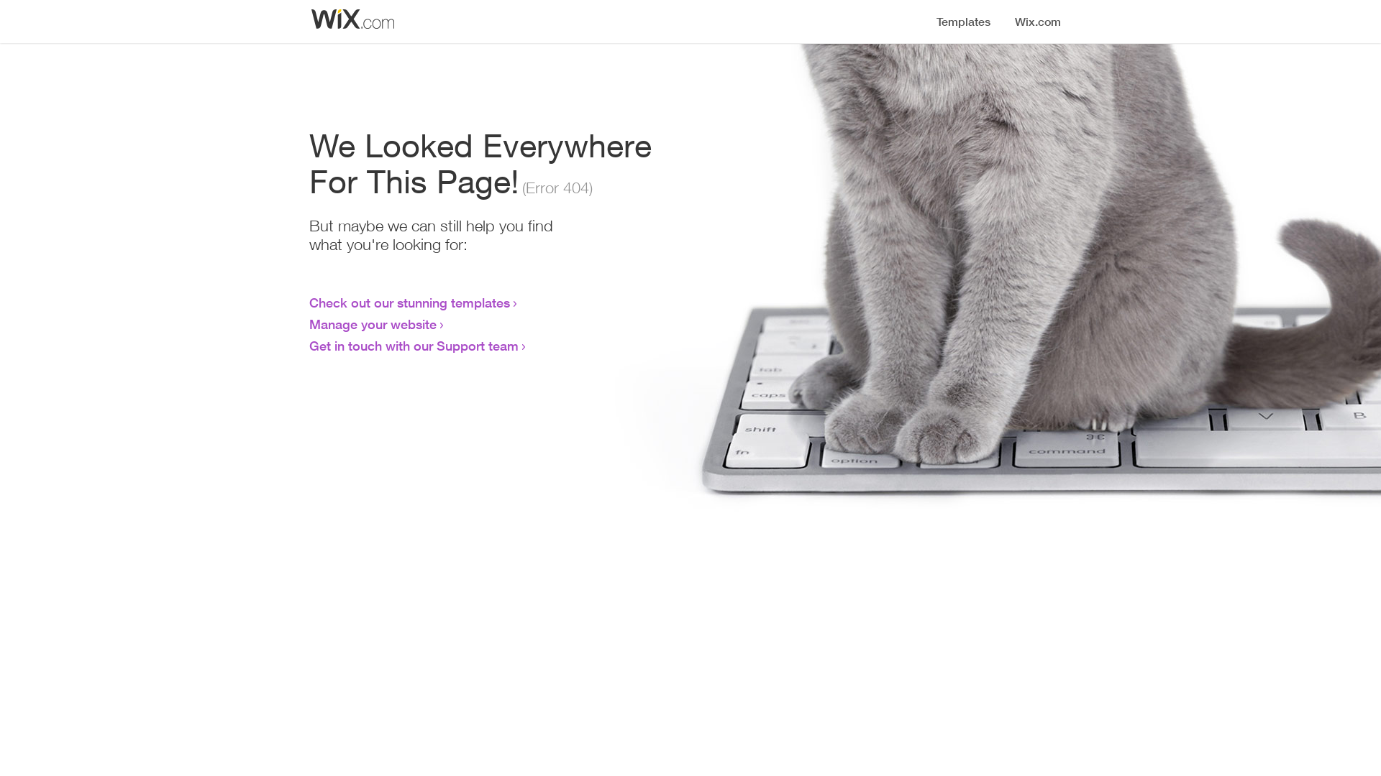 This screenshot has height=776, width=1381. I want to click on Get in touch with our Support team, so click(414, 346).